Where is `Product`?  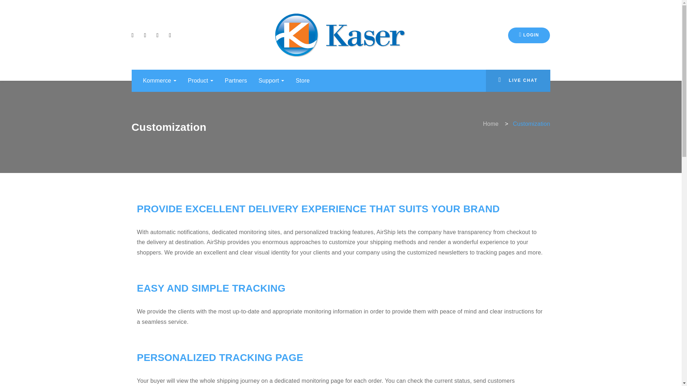
Product is located at coordinates (200, 80).